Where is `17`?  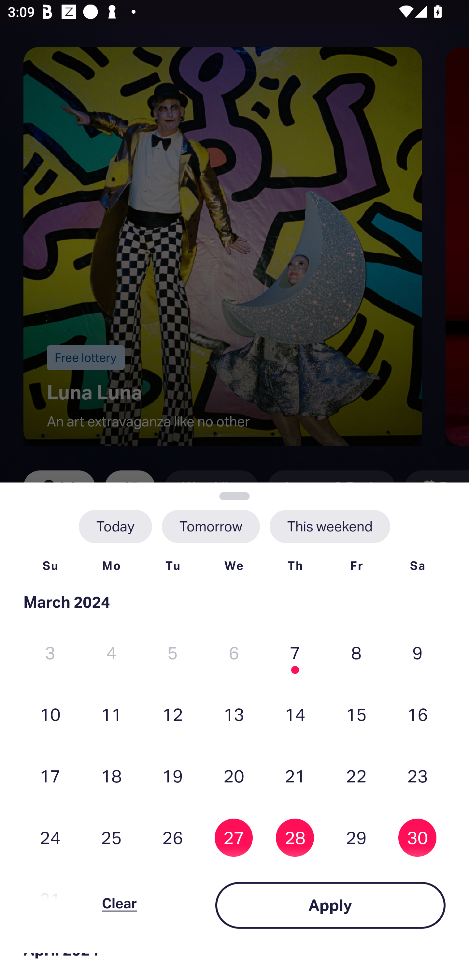
17 is located at coordinates (50, 776).